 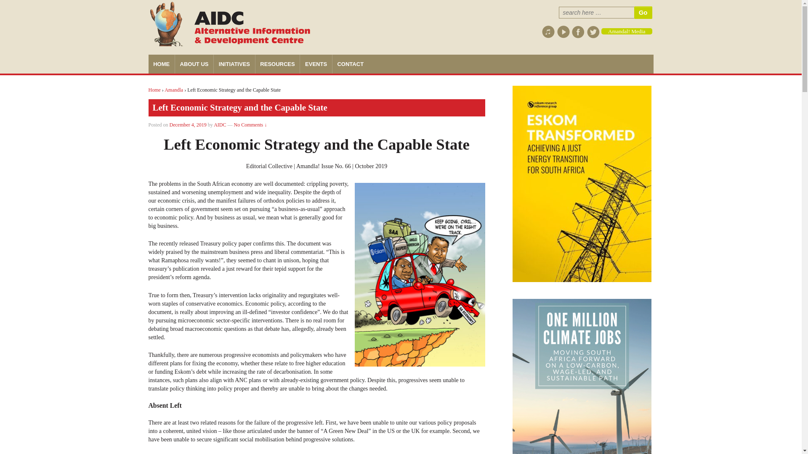 What do you see at coordinates (161, 64) in the screenshot?
I see `HOME` at bounding box center [161, 64].